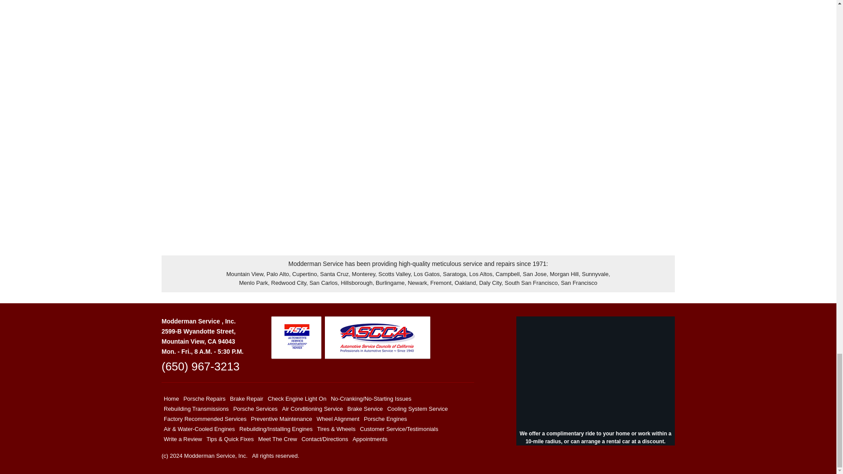 The width and height of the screenshot is (843, 474). What do you see at coordinates (312, 409) in the screenshot?
I see `Air Conditioning Service` at bounding box center [312, 409].